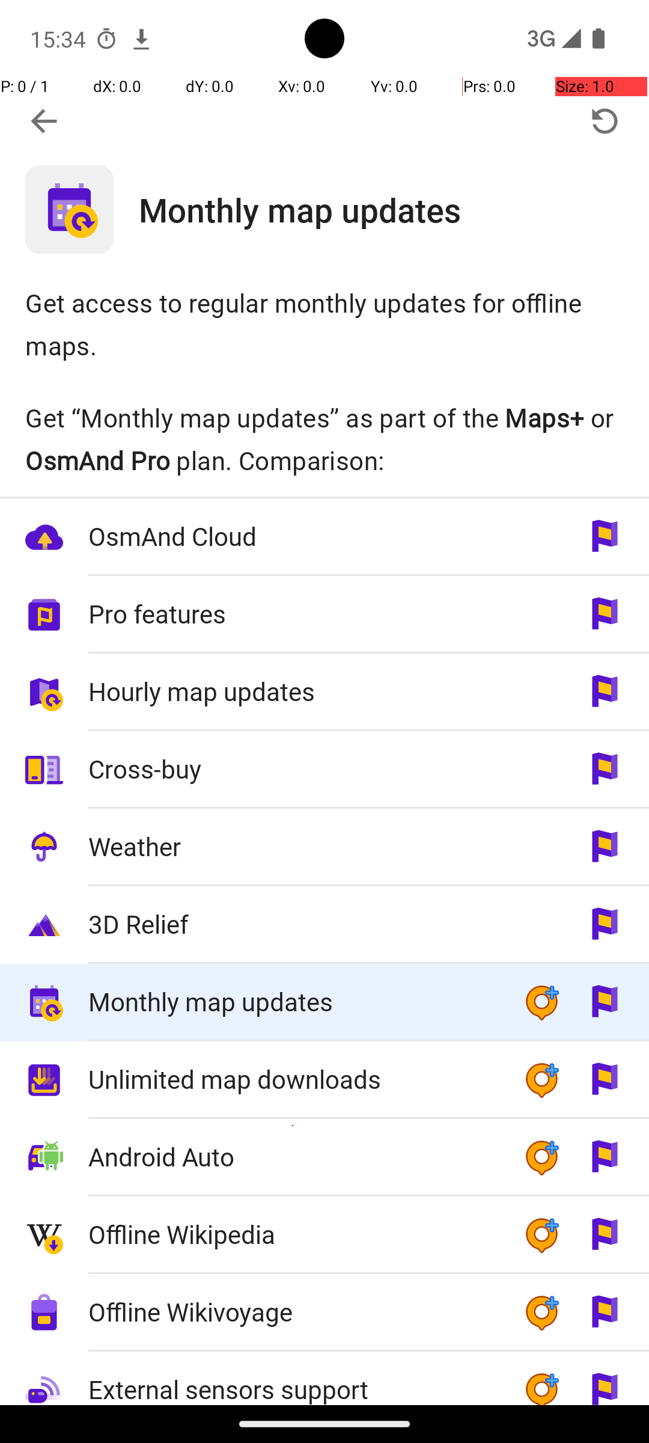 The height and width of the screenshot is (1443, 649). What do you see at coordinates (324, 1378) in the screenshot?
I see `External sensors support available as part of the OsmAnd+ or OsmAnd Pro plan` at bounding box center [324, 1378].